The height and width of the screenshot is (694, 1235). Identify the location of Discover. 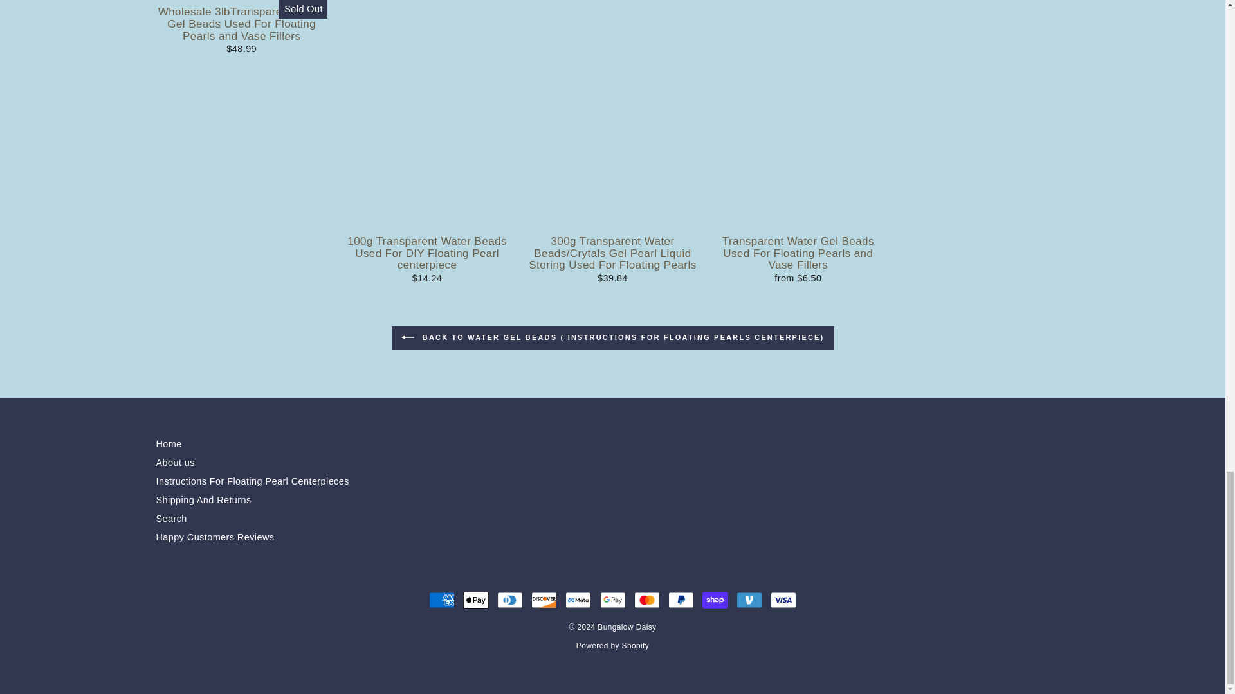
(544, 600).